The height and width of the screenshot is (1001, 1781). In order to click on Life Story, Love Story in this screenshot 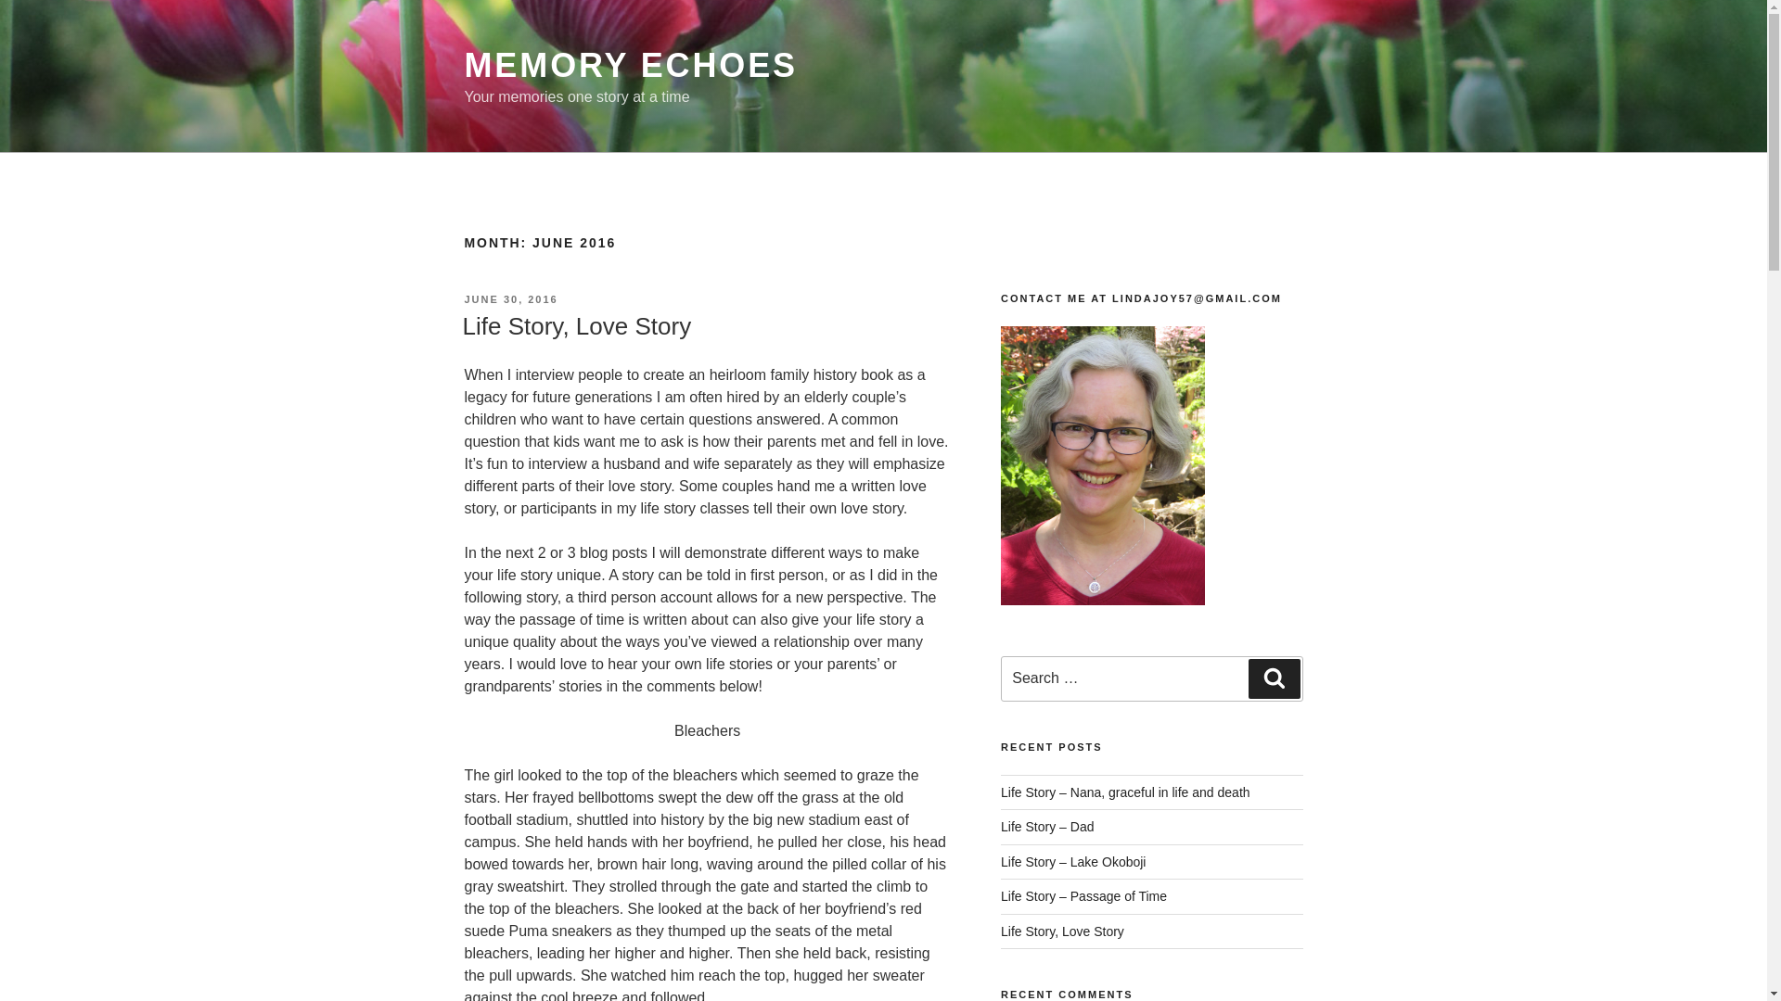, I will do `click(1062, 931)`.